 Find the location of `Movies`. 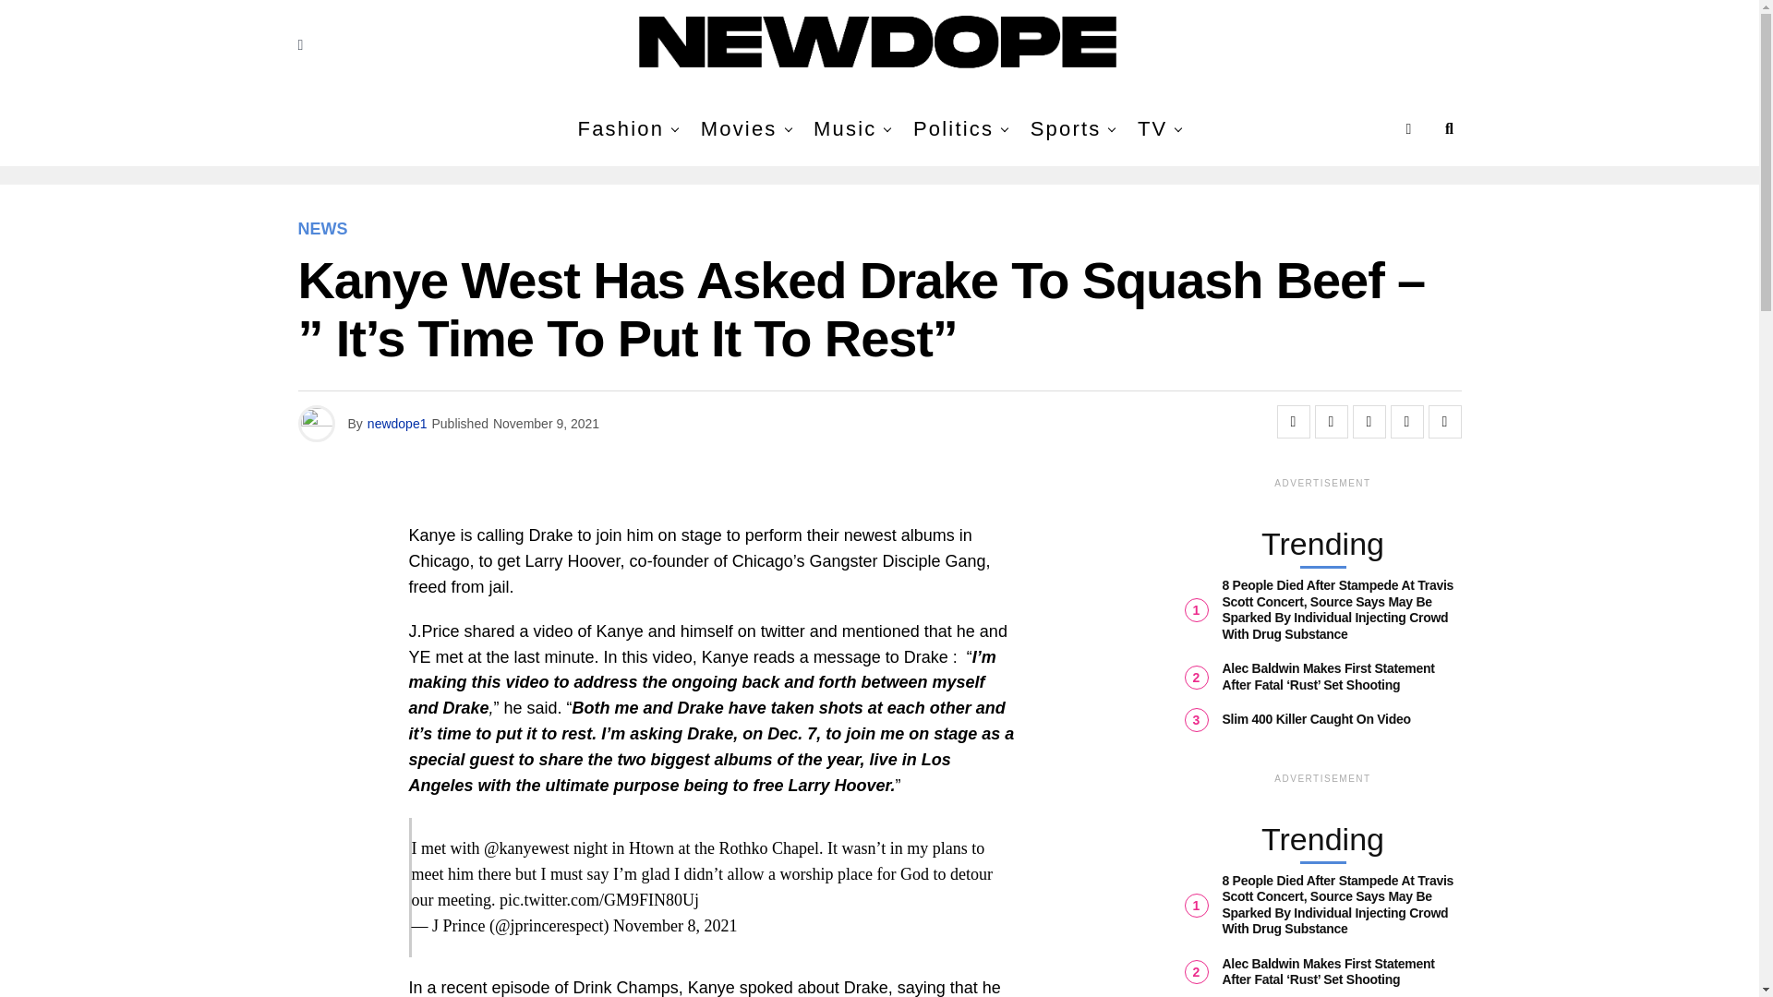

Movies is located at coordinates (739, 129).